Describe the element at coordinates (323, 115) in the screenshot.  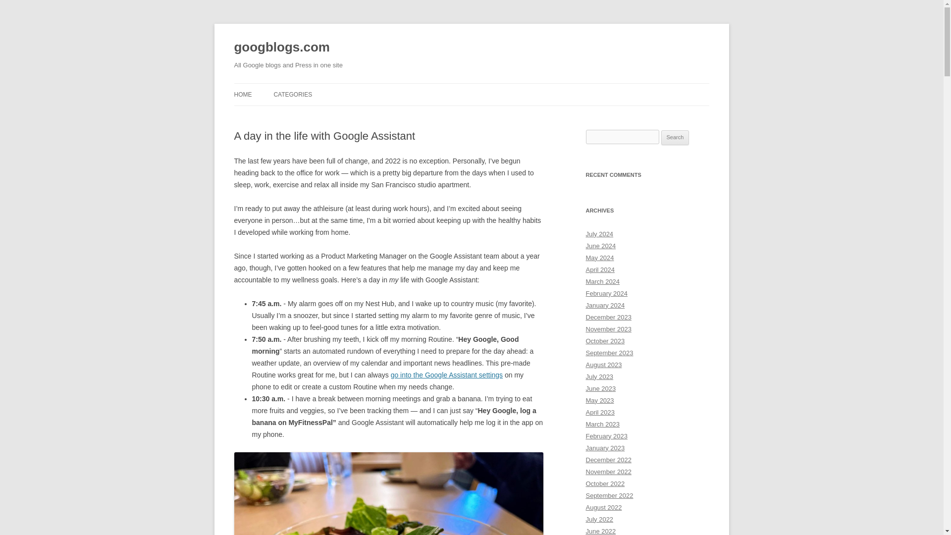
I see `GOOGLE ADS DEVELOPER BLOG` at that location.